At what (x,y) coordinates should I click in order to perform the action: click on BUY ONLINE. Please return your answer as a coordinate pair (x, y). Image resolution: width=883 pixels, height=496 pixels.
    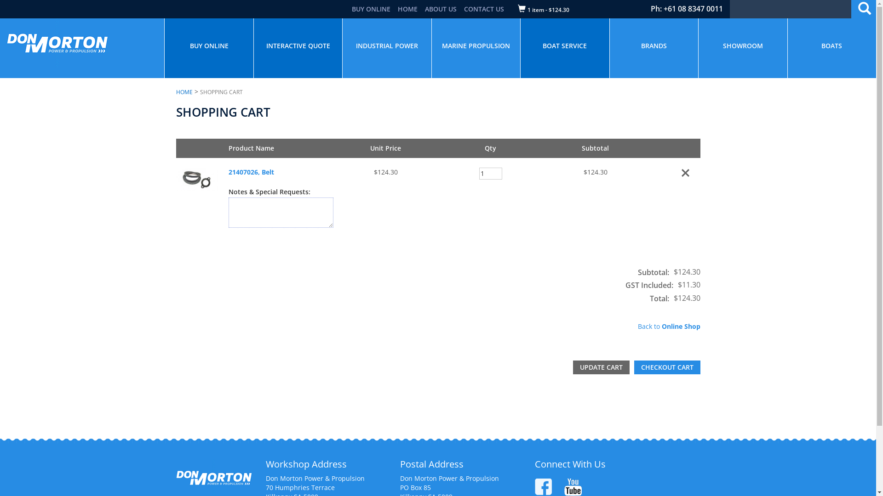
    Looking at the image, I should click on (371, 9).